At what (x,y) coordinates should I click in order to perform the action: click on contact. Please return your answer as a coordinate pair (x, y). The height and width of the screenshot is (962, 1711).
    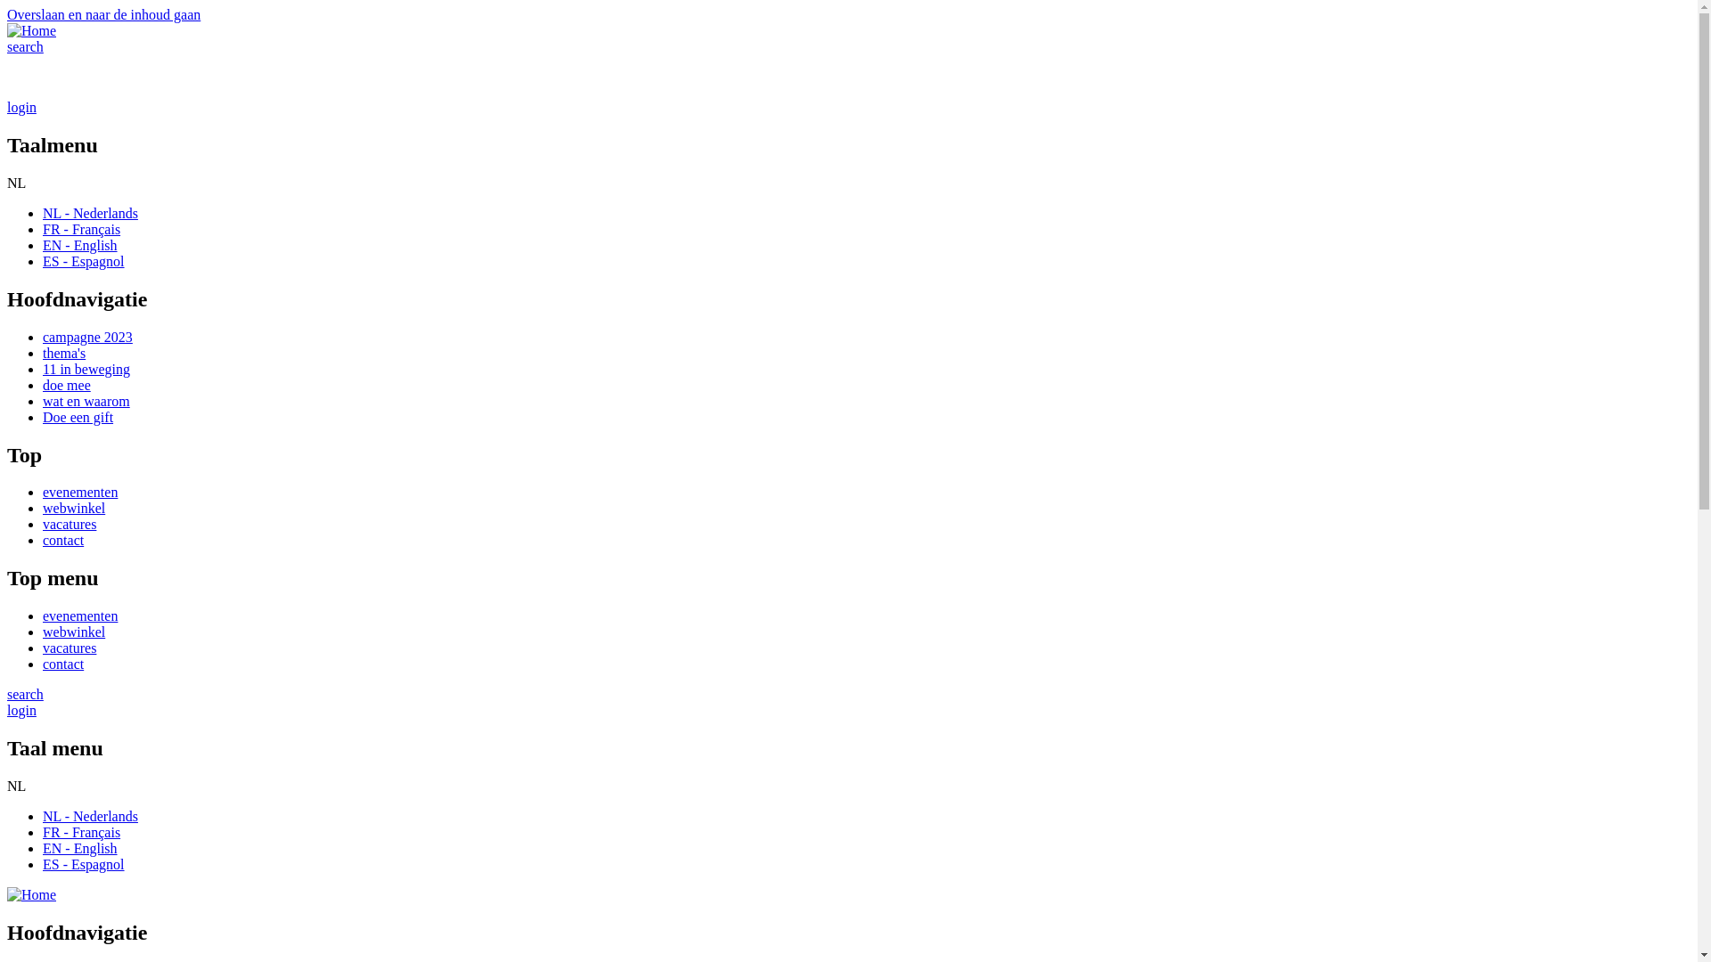
    Looking at the image, I should click on (63, 664).